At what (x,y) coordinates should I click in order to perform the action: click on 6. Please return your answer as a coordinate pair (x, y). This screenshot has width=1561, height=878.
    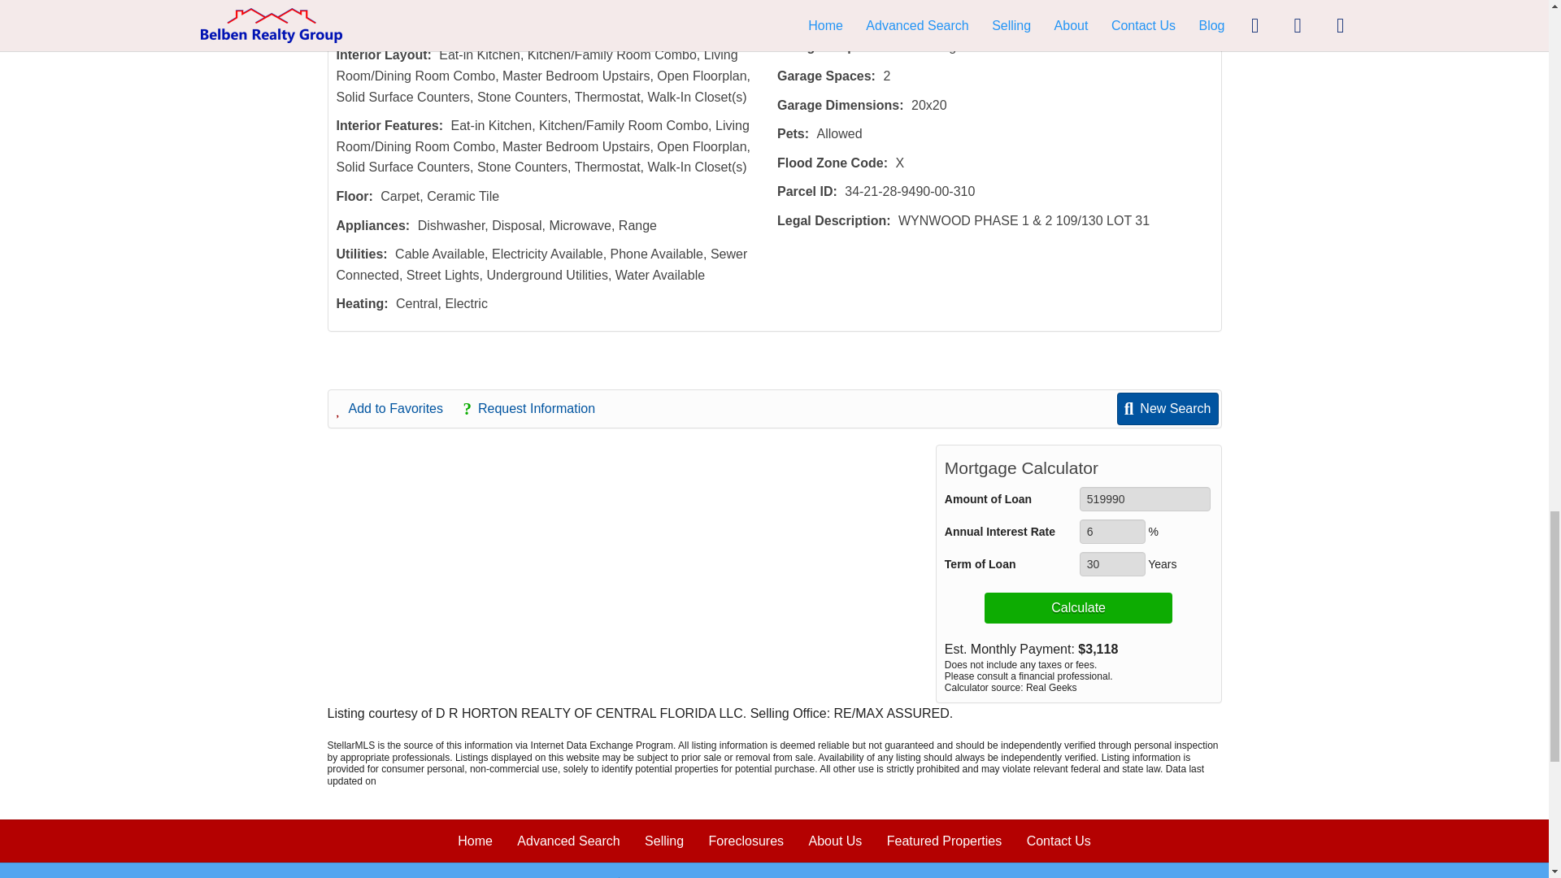
    Looking at the image, I should click on (1112, 532).